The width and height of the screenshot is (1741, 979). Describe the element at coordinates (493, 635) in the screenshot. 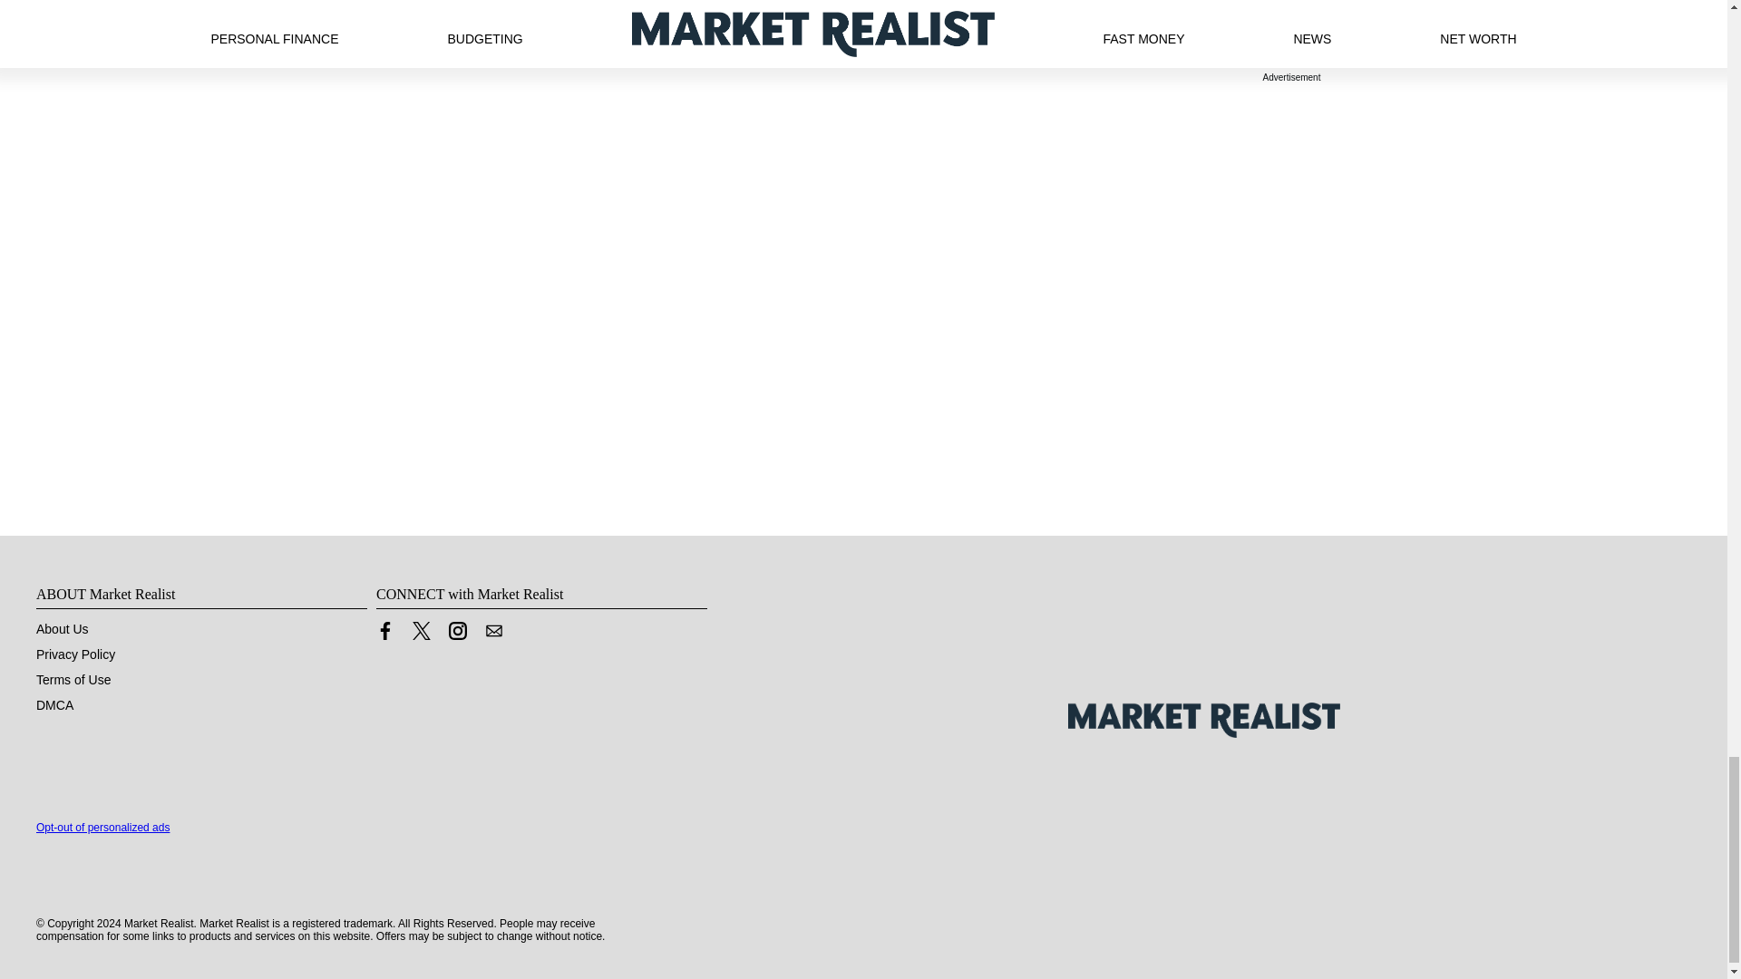

I see `Contact us by Email` at that location.